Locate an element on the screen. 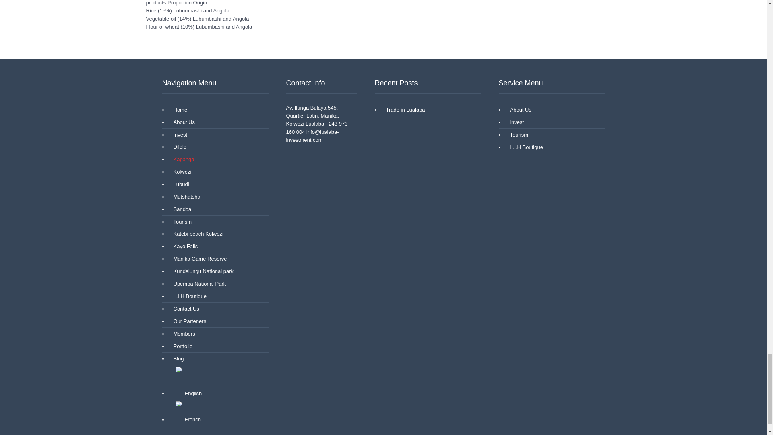 The height and width of the screenshot is (435, 773). Upemba National Park is located at coordinates (197, 284).